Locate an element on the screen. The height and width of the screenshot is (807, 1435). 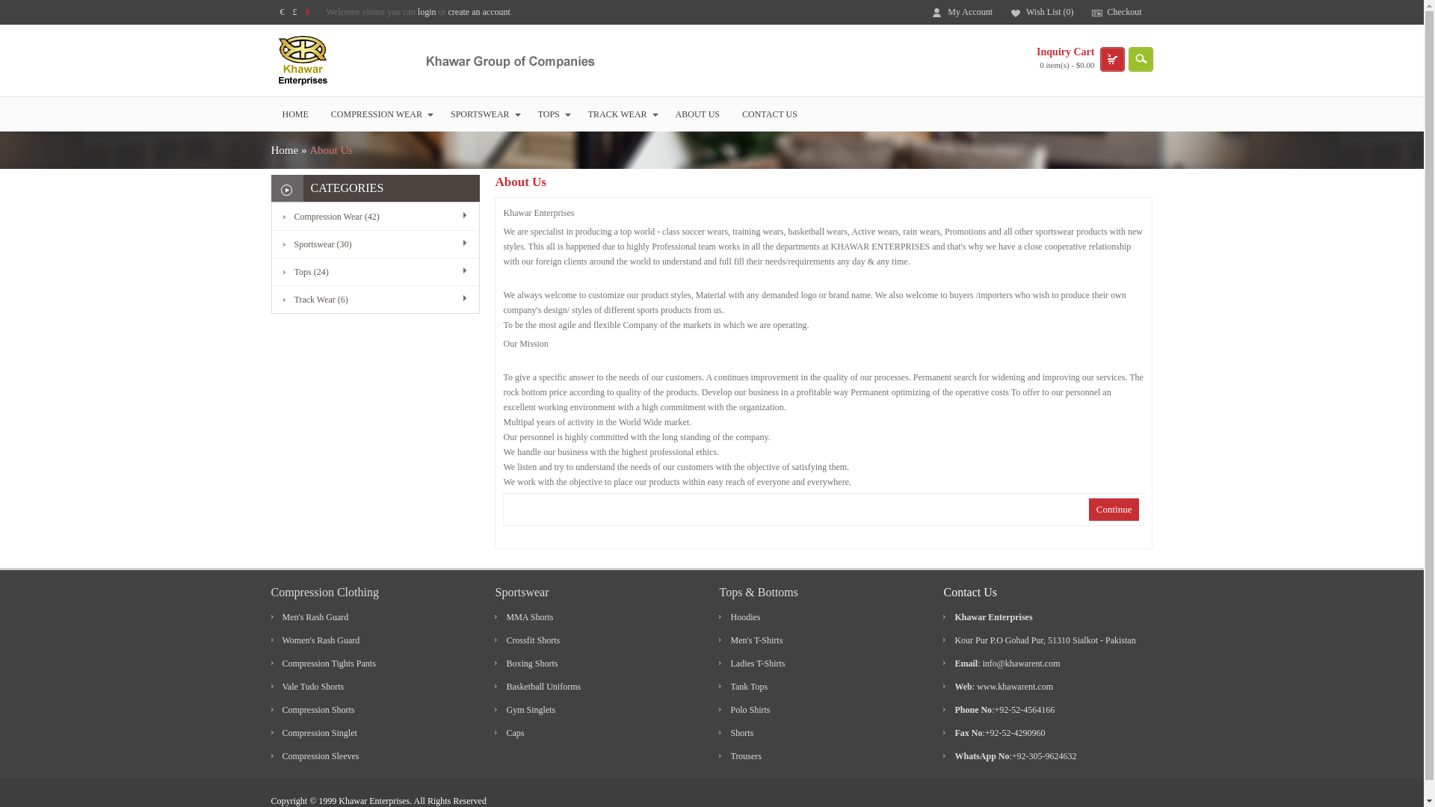
US Dollar is located at coordinates (306, 11).